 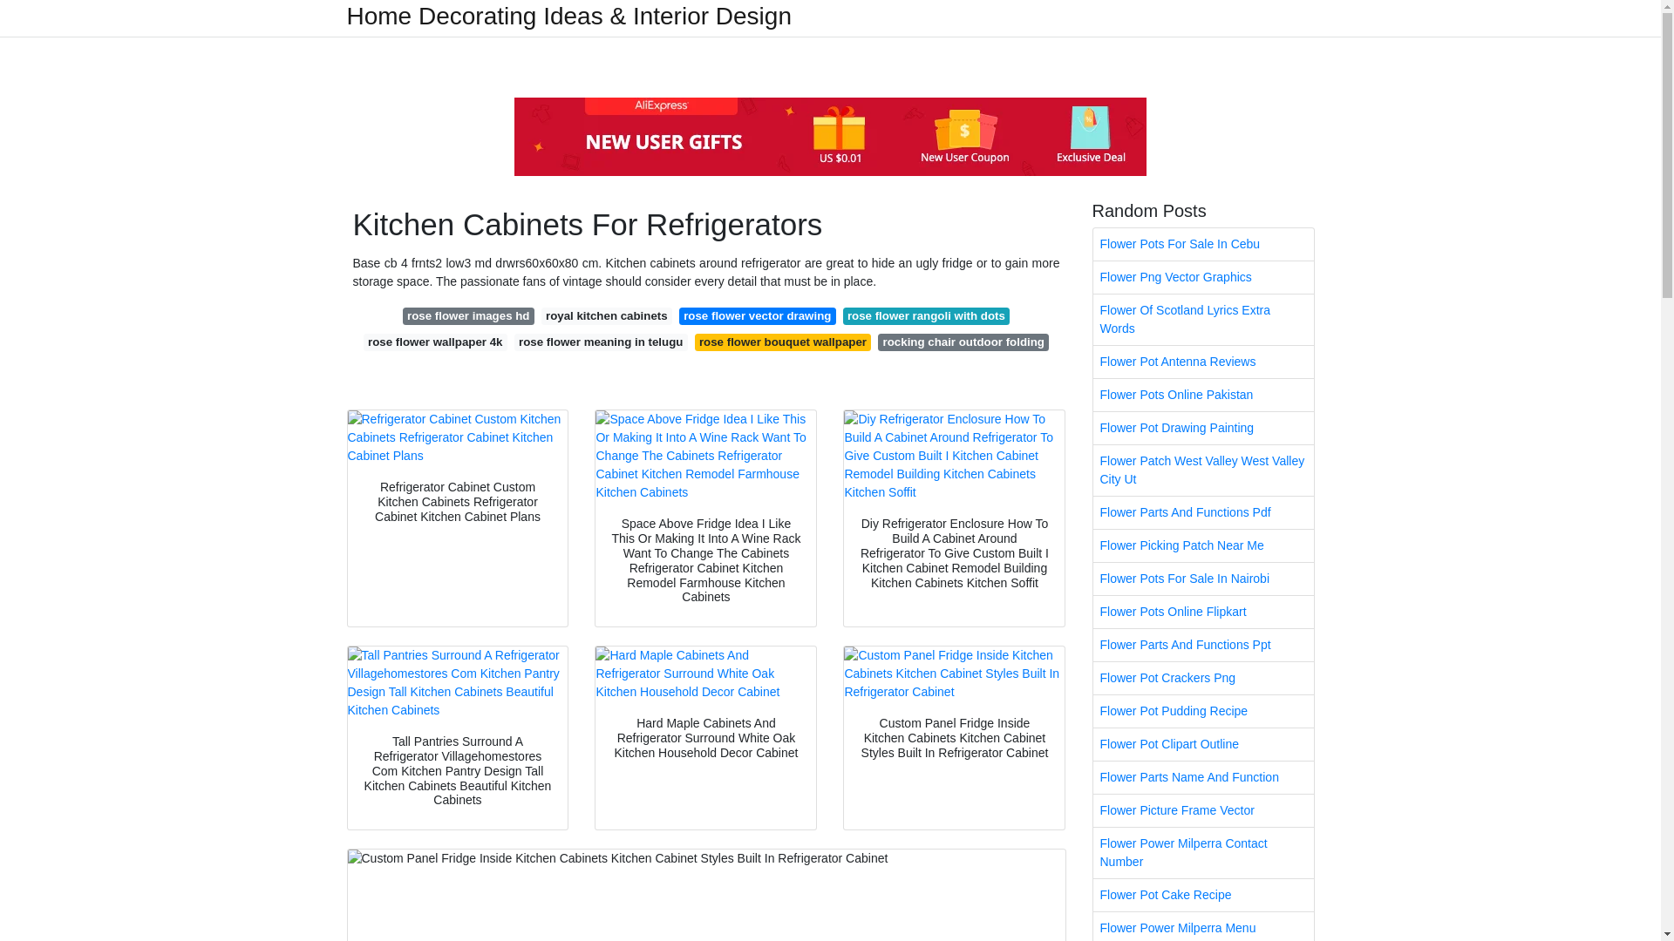 What do you see at coordinates (1203, 277) in the screenshot?
I see `Flower Png Vector Graphics` at bounding box center [1203, 277].